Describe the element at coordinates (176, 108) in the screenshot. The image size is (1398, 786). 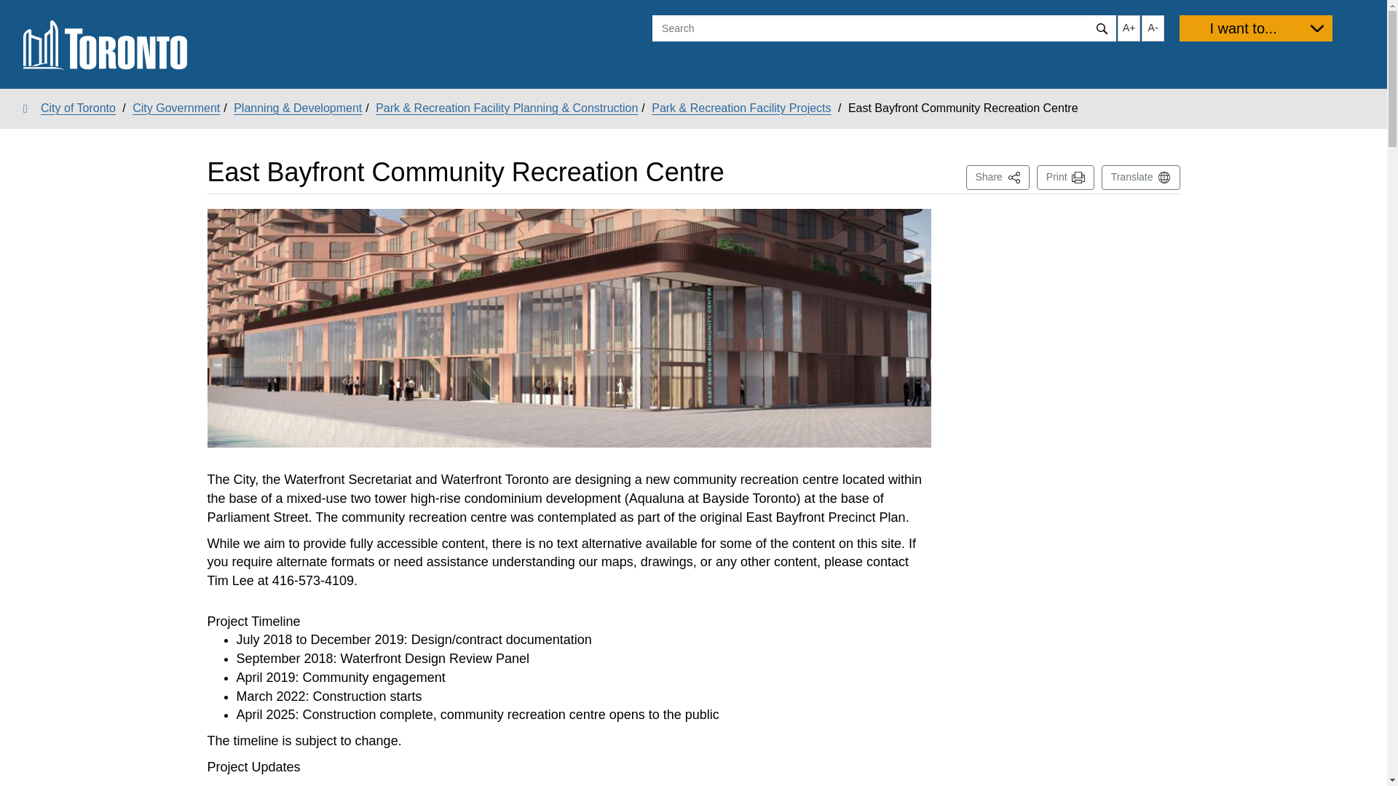
I see `Translate` at that location.